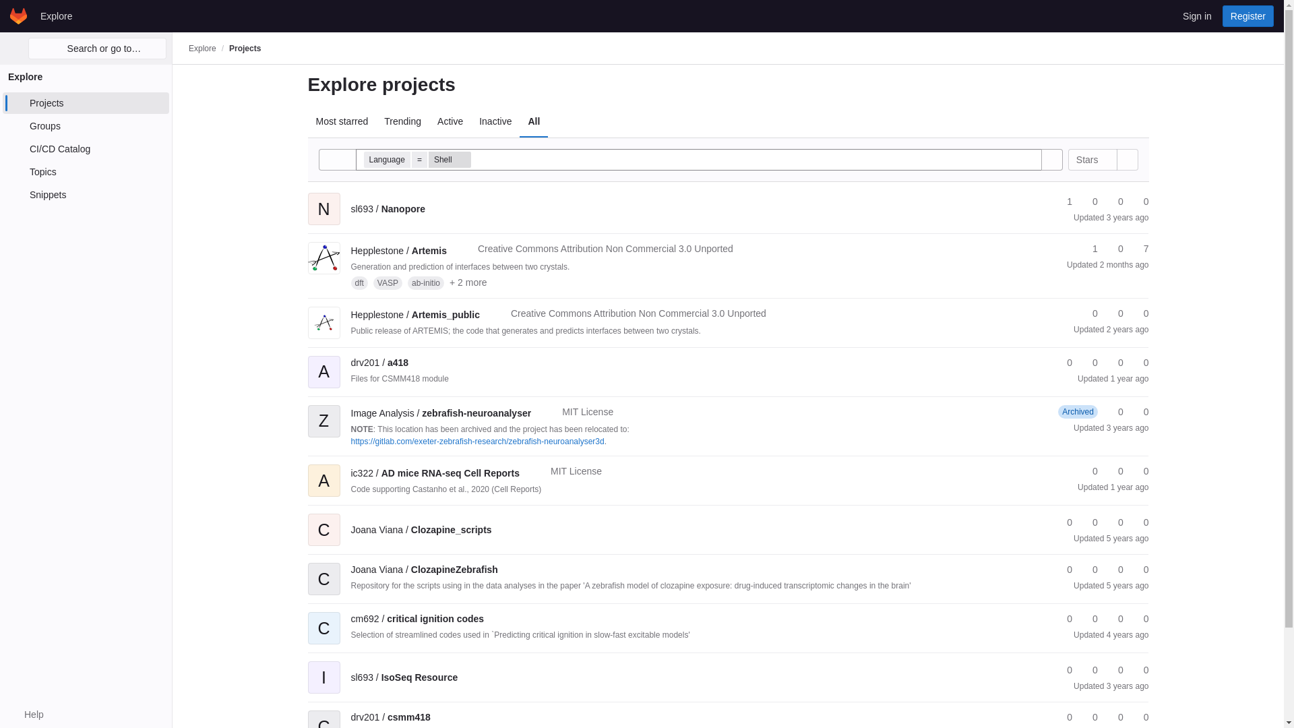 The height and width of the screenshot is (728, 1294). What do you see at coordinates (56, 16) in the screenshot?
I see `Explore` at bounding box center [56, 16].